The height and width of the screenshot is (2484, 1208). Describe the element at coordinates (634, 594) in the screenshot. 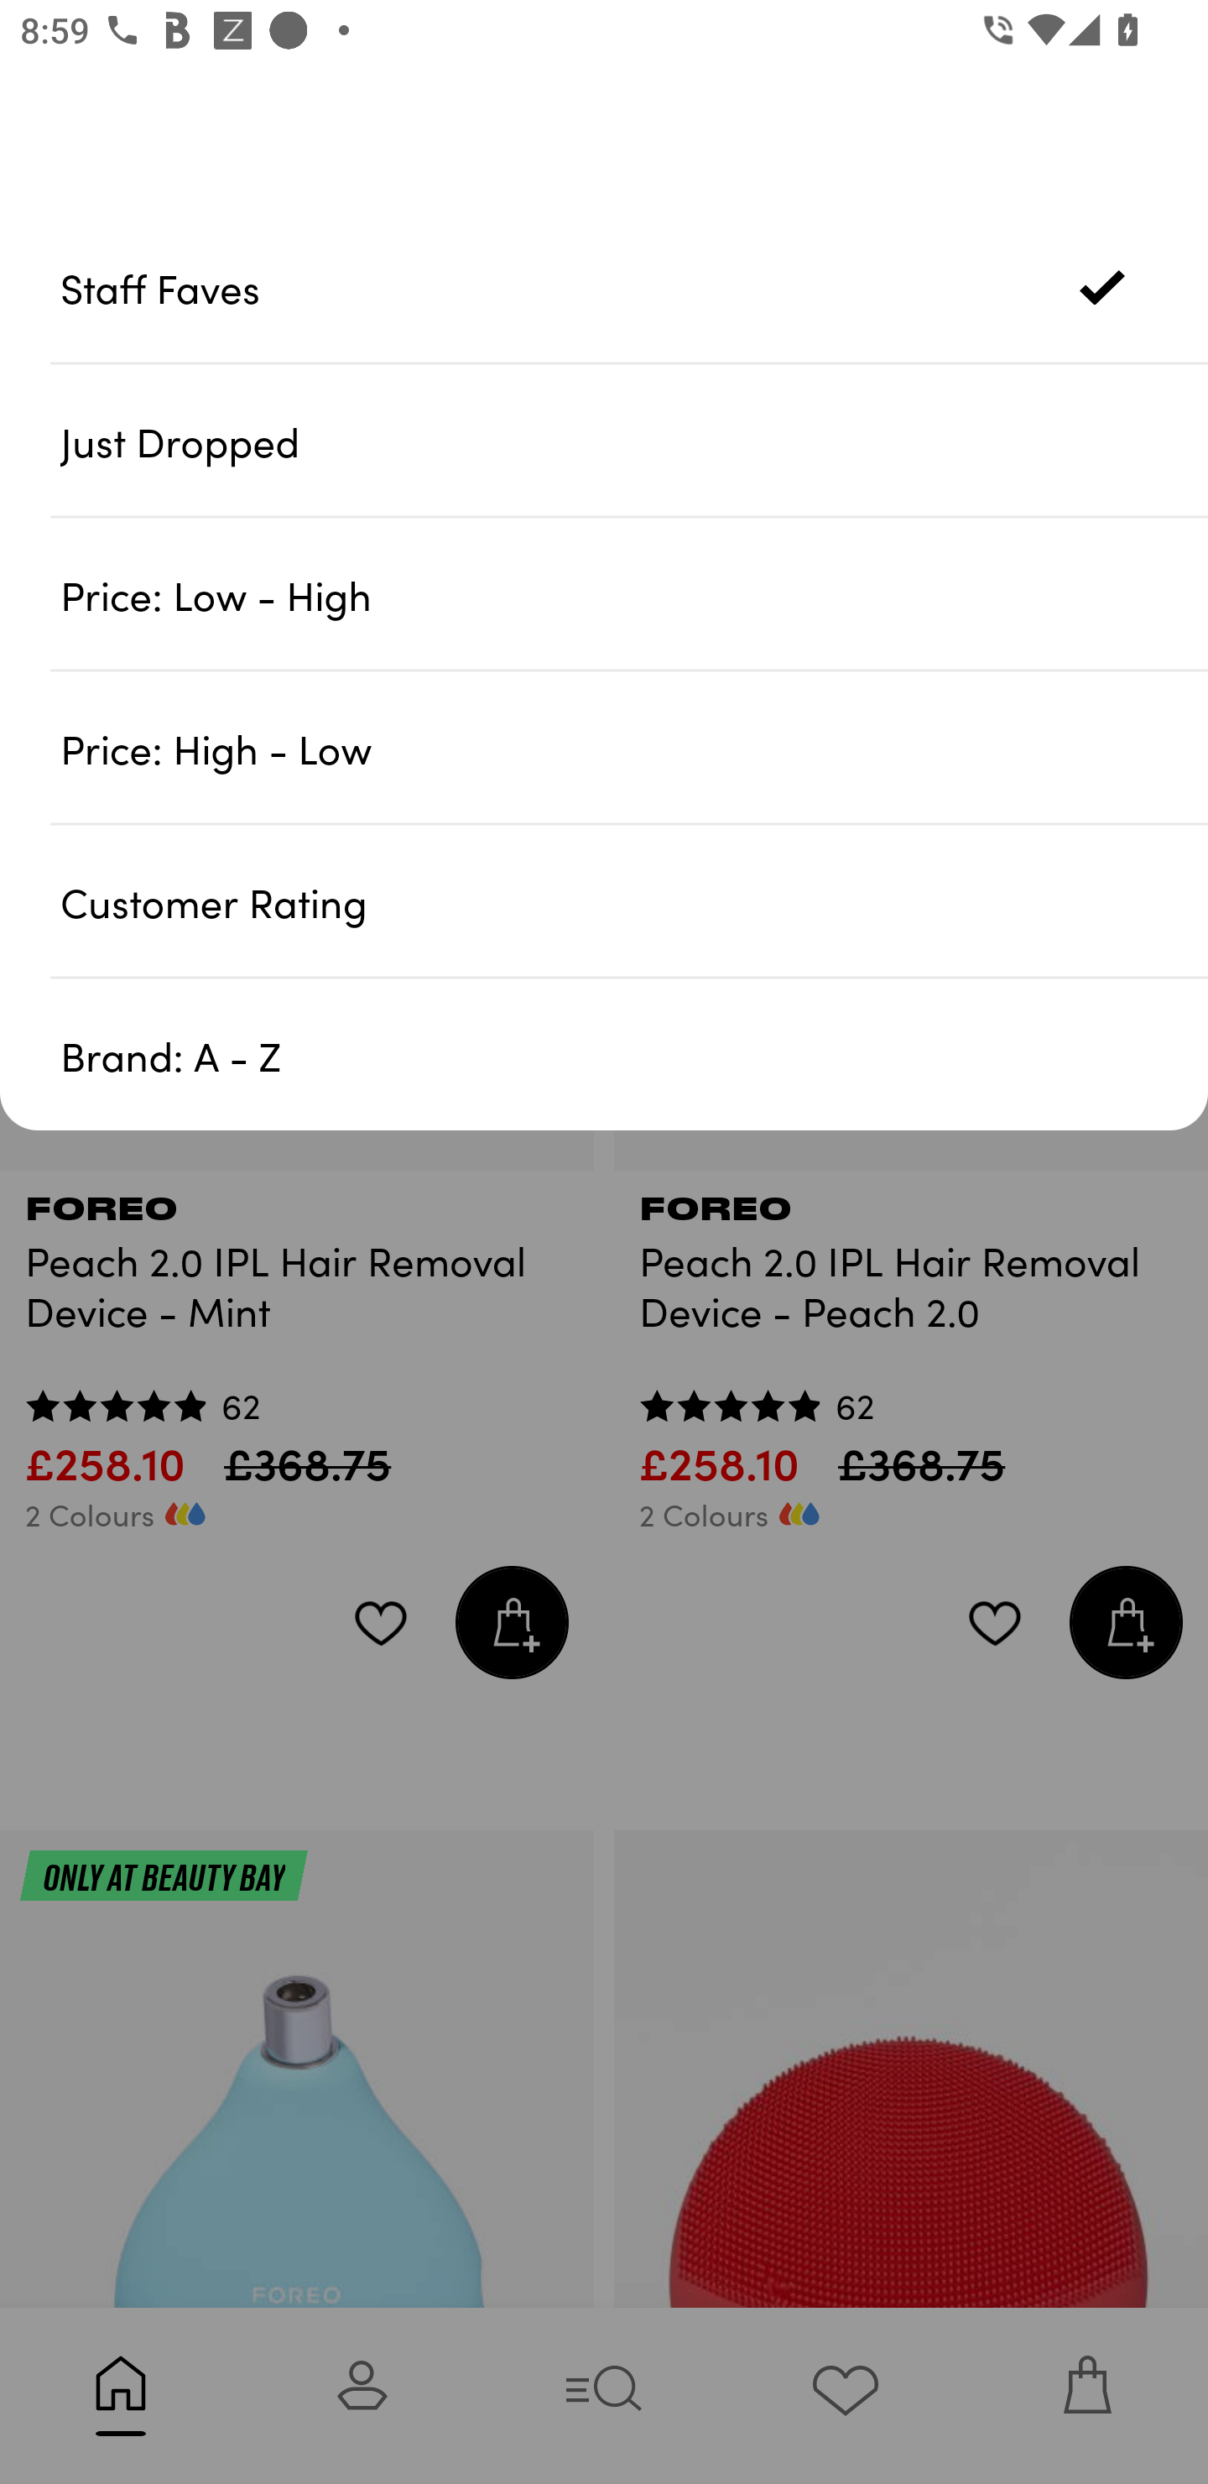

I see `Price: Low - High` at that location.